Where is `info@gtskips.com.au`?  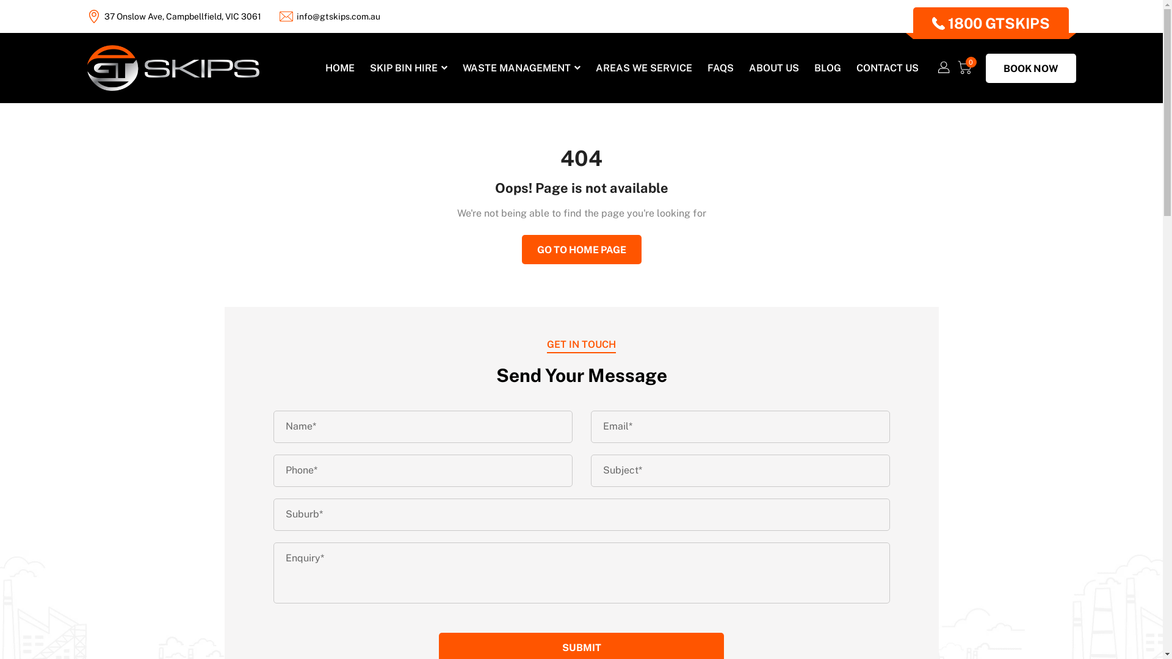
info@gtskips.com.au is located at coordinates (338, 16).